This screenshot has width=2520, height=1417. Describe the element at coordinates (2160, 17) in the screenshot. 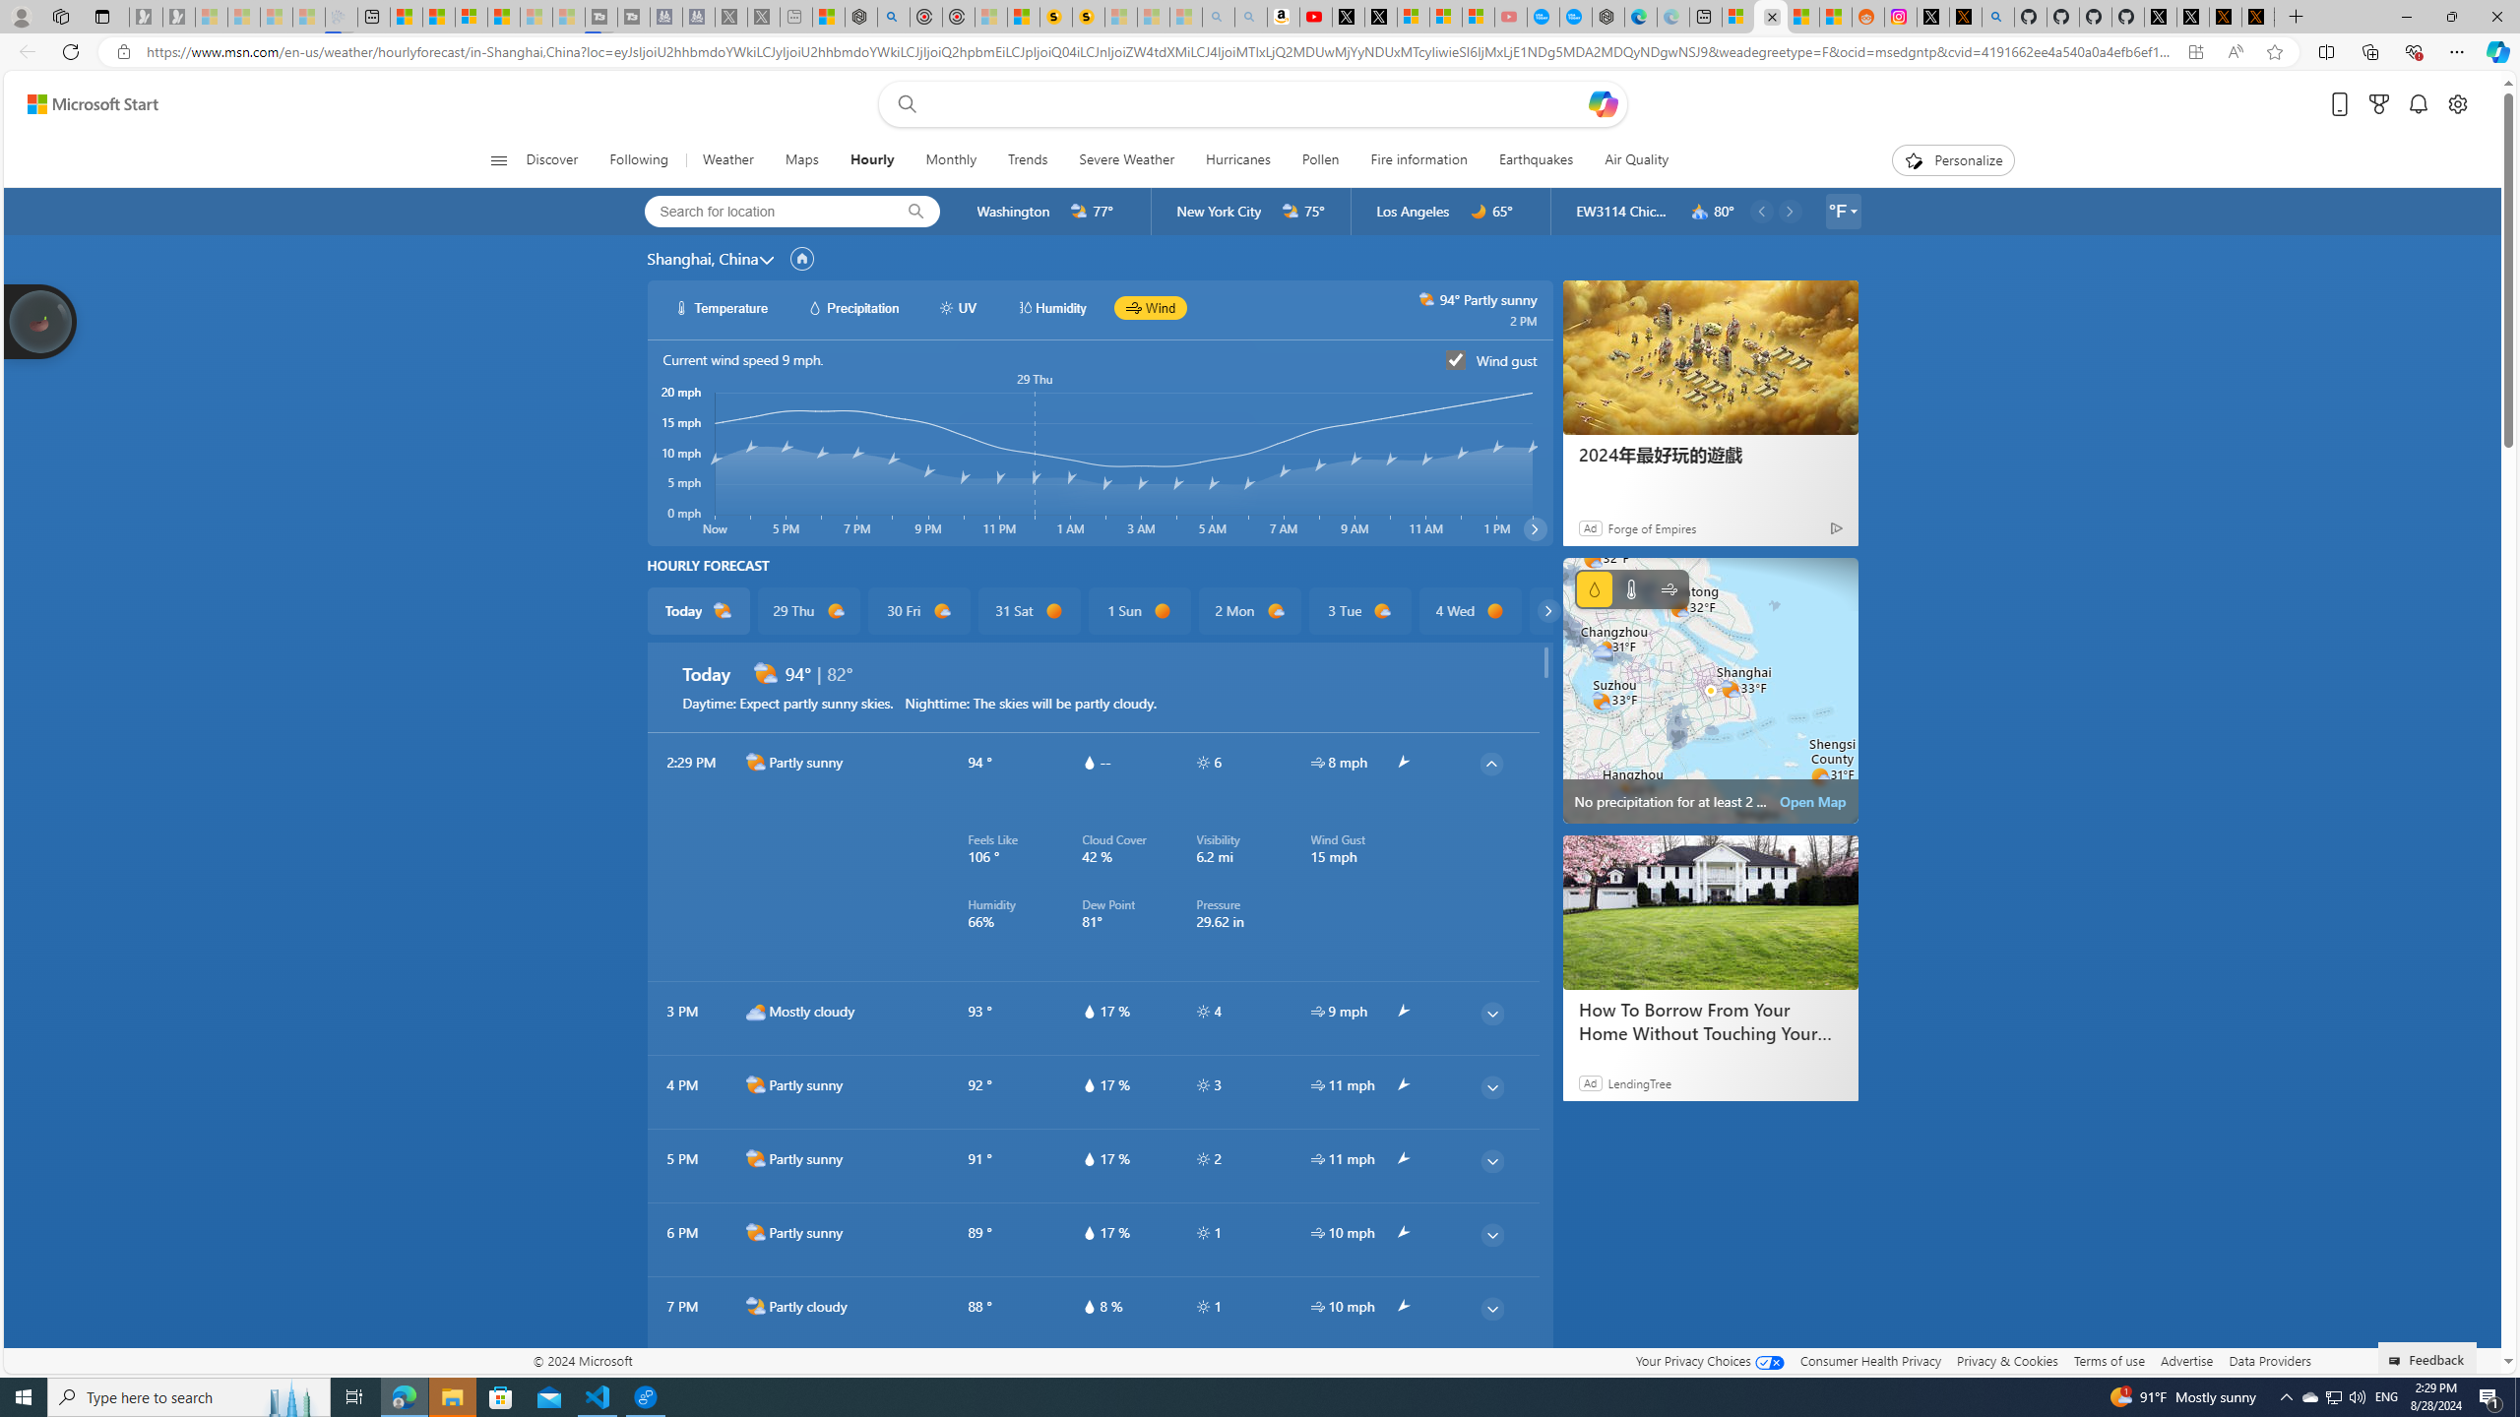

I see `Profile / X` at that location.